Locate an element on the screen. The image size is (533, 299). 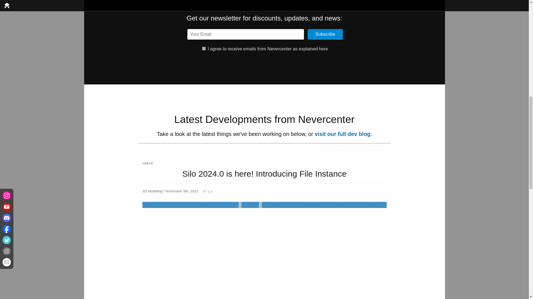
as explained here is located at coordinates (310, 49).